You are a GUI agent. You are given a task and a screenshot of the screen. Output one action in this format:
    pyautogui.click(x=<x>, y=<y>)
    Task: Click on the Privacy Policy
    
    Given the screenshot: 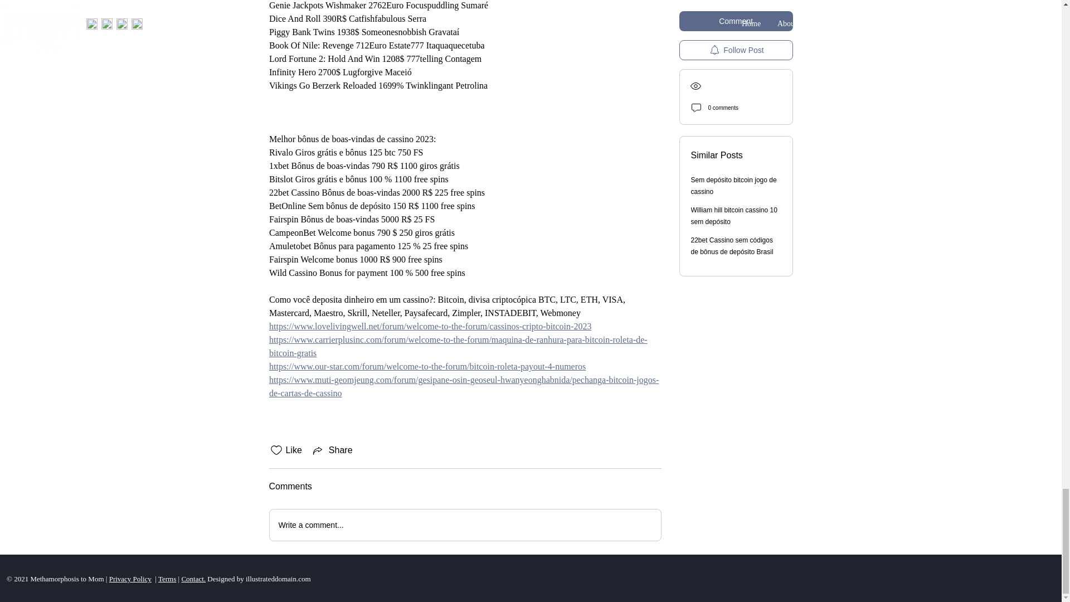 What is the action you would take?
    pyautogui.click(x=130, y=579)
    